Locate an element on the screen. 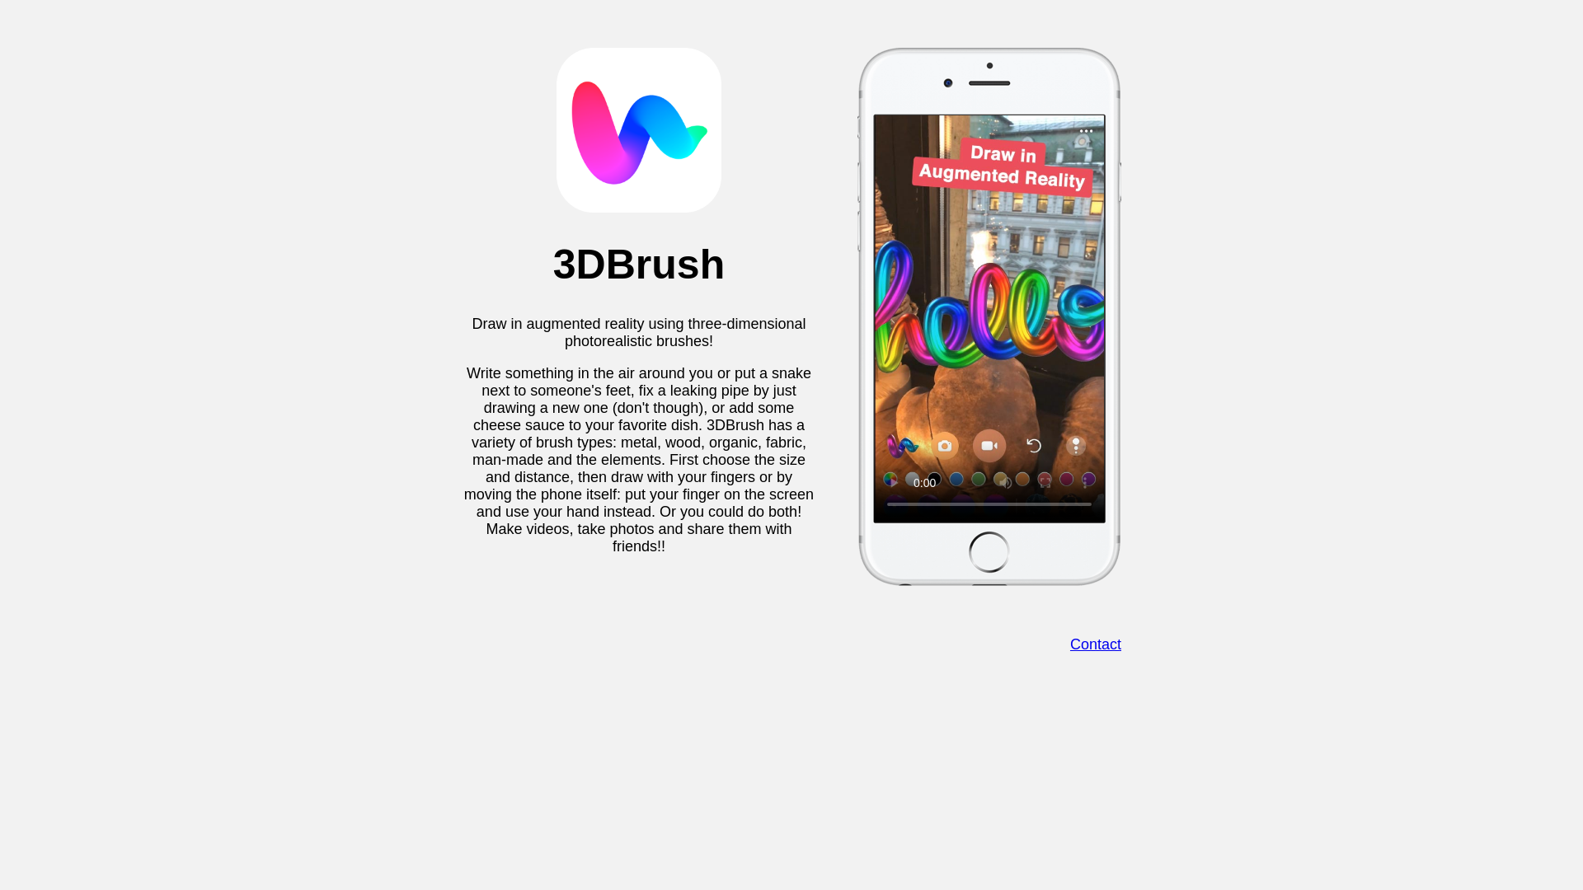  Contact is located at coordinates (1096, 644).